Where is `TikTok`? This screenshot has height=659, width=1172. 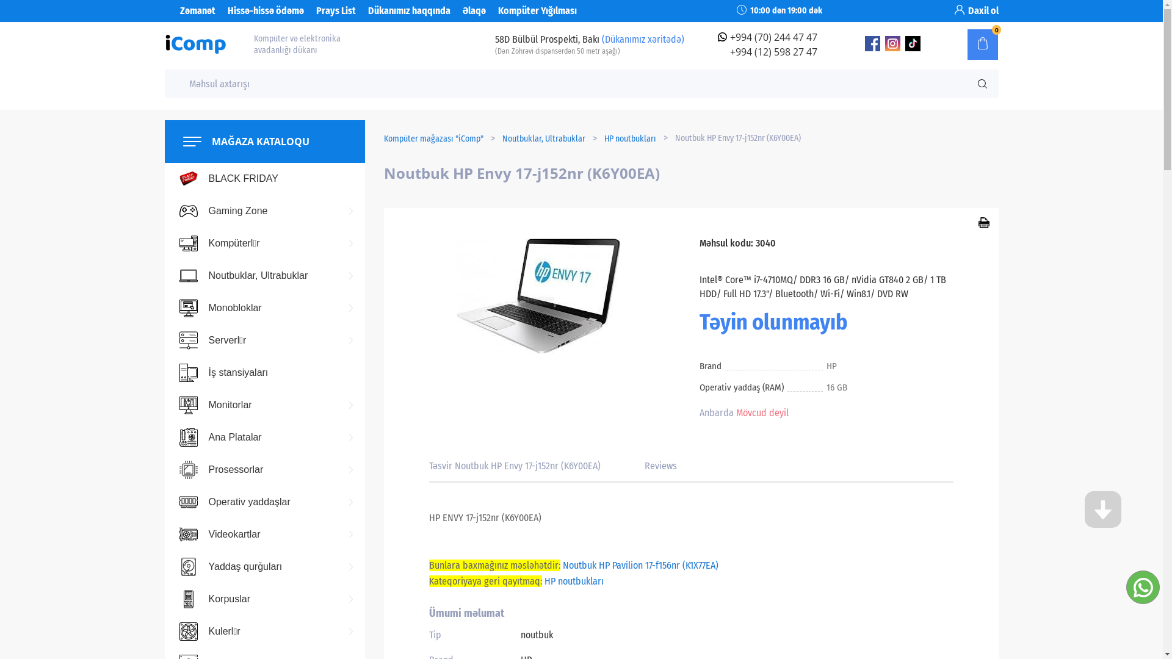 TikTok is located at coordinates (913, 48).